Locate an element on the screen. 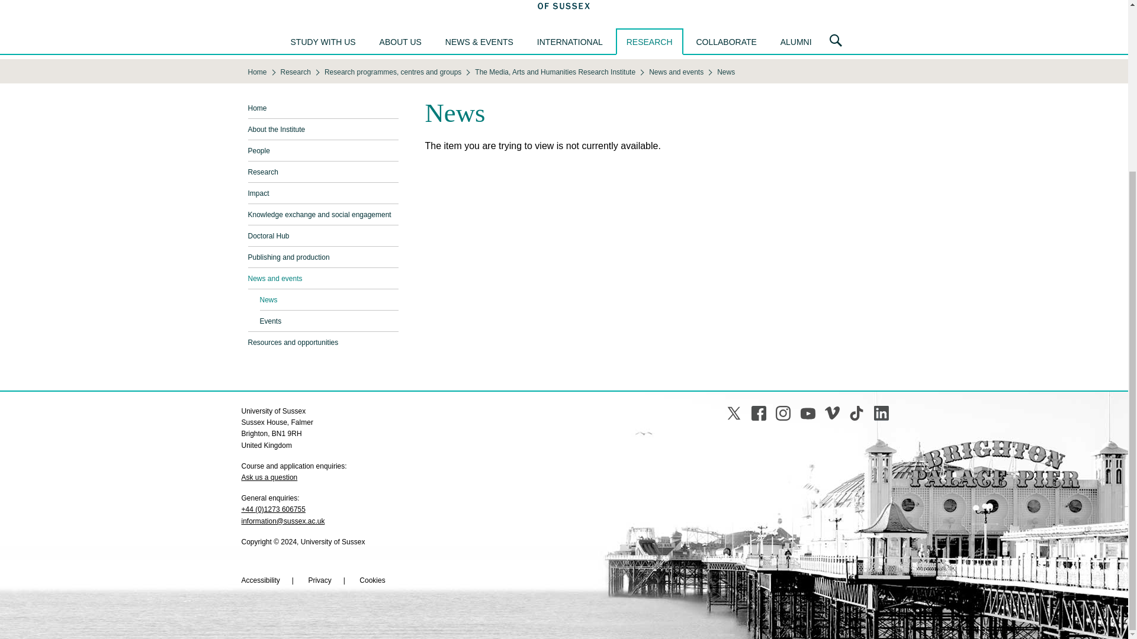 Image resolution: width=1137 pixels, height=639 pixels. Linkedin is located at coordinates (881, 413).